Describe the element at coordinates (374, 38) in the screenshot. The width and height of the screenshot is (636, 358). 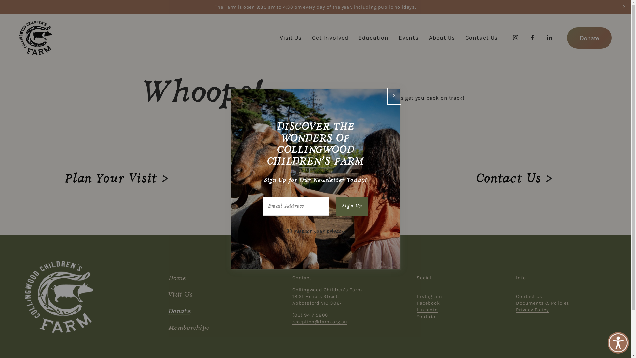
I see `Education` at that location.